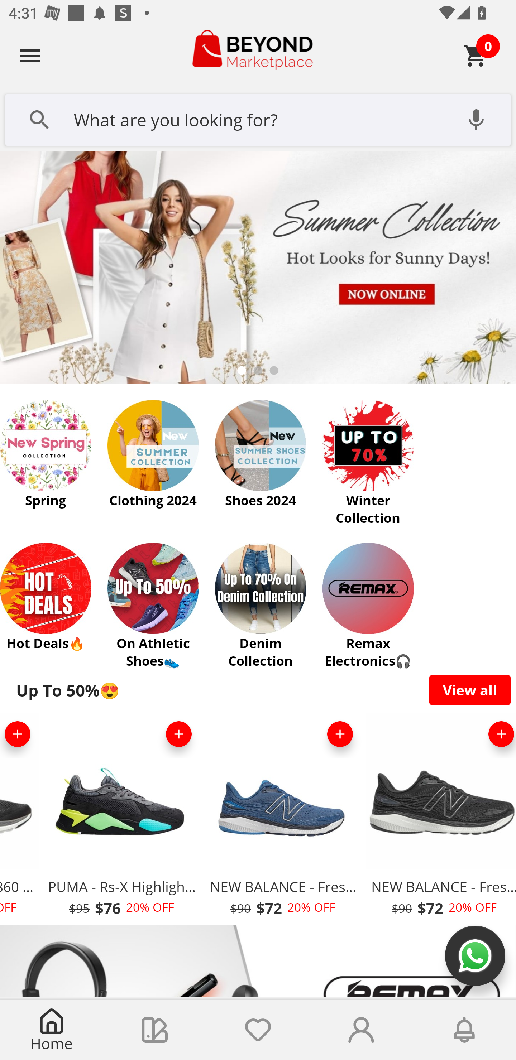 Image resolution: width=516 pixels, height=1060 pixels. What do you see at coordinates (258, 119) in the screenshot?
I see `What are you looking for?` at bounding box center [258, 119].